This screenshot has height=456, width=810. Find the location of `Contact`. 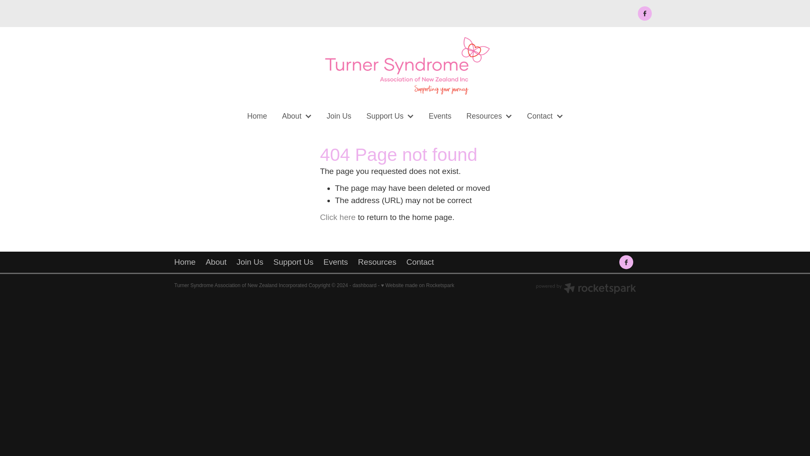

Contact is located at coordinates (545, 117).